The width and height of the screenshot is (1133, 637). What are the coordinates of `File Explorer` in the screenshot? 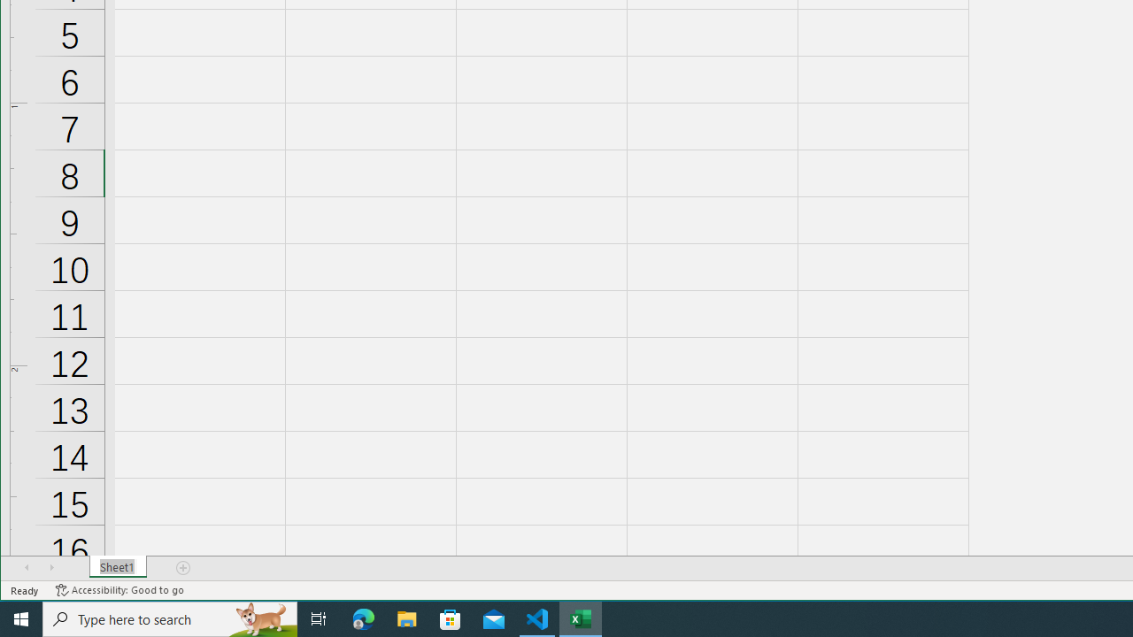 It's located at (407, 619).